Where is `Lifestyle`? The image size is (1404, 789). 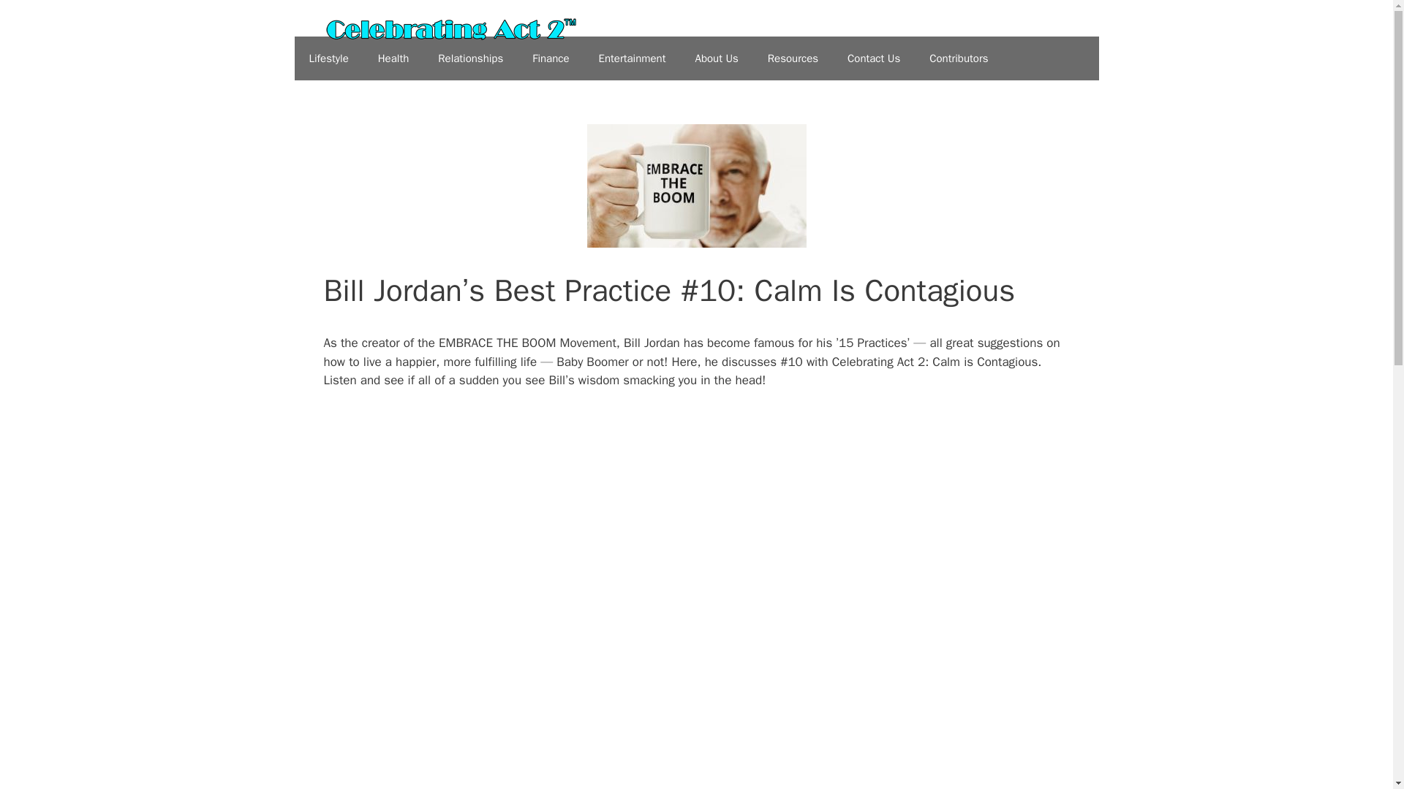 Lifestyle is located at coordinates (328, 58).